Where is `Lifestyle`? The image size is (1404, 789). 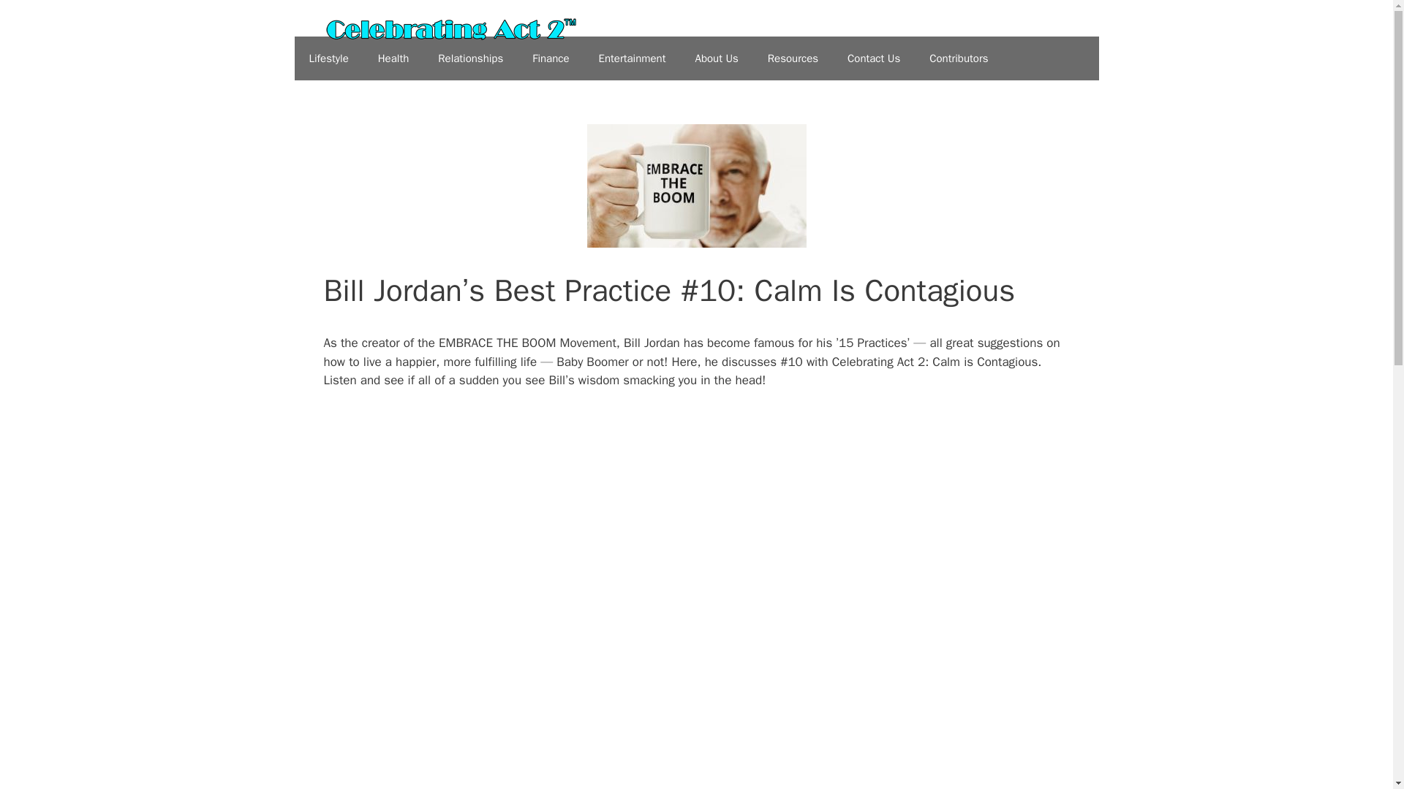 Lifestyle is located at coordinates (328, 58).